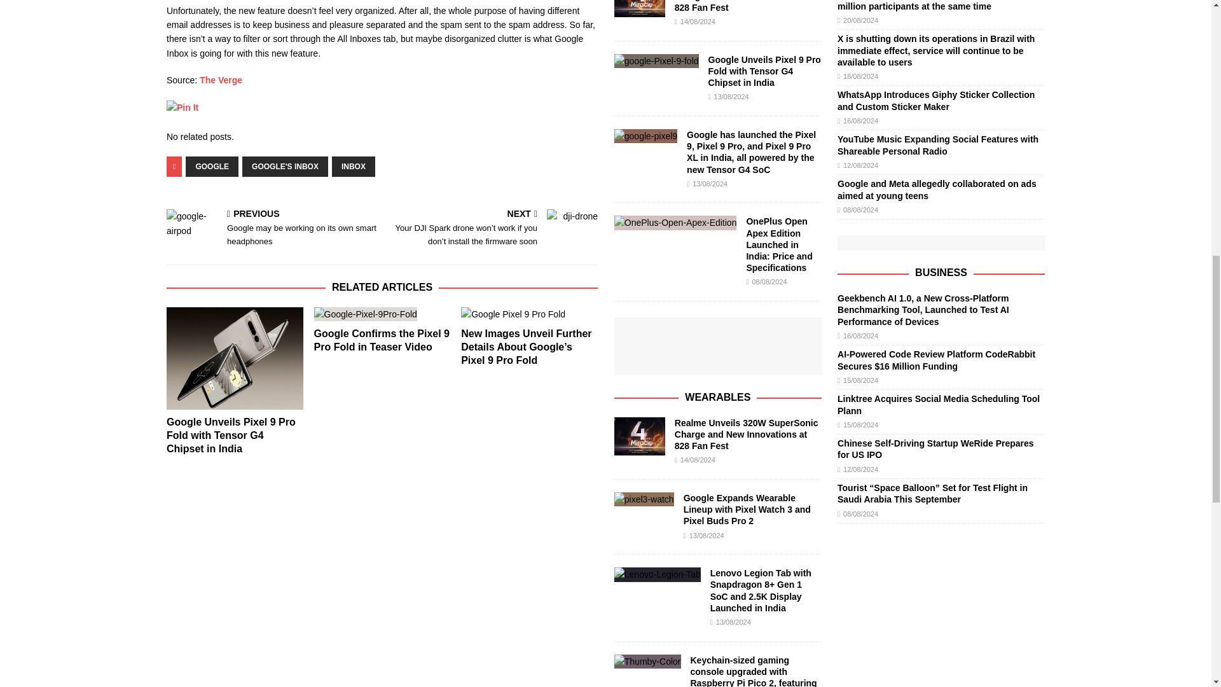 The width and height of the screenshot is (1221, 687). Describe the element at coordinates (221, 80) in the screenshot. I see `The Verge` at that location.